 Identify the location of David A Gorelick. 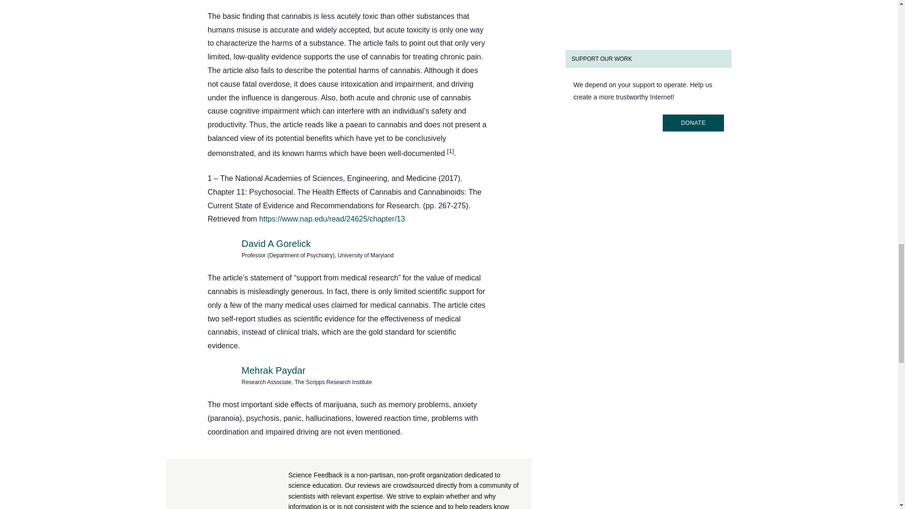
(276, 244).